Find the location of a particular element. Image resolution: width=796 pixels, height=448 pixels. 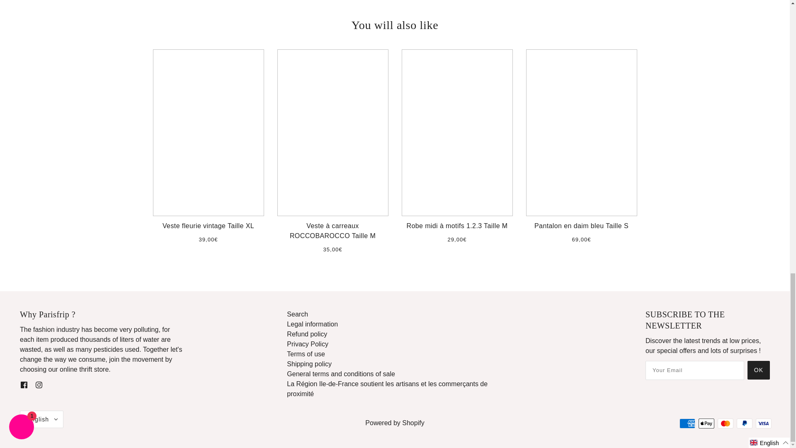

Privacy Policy is located at coordinates (307, 344).